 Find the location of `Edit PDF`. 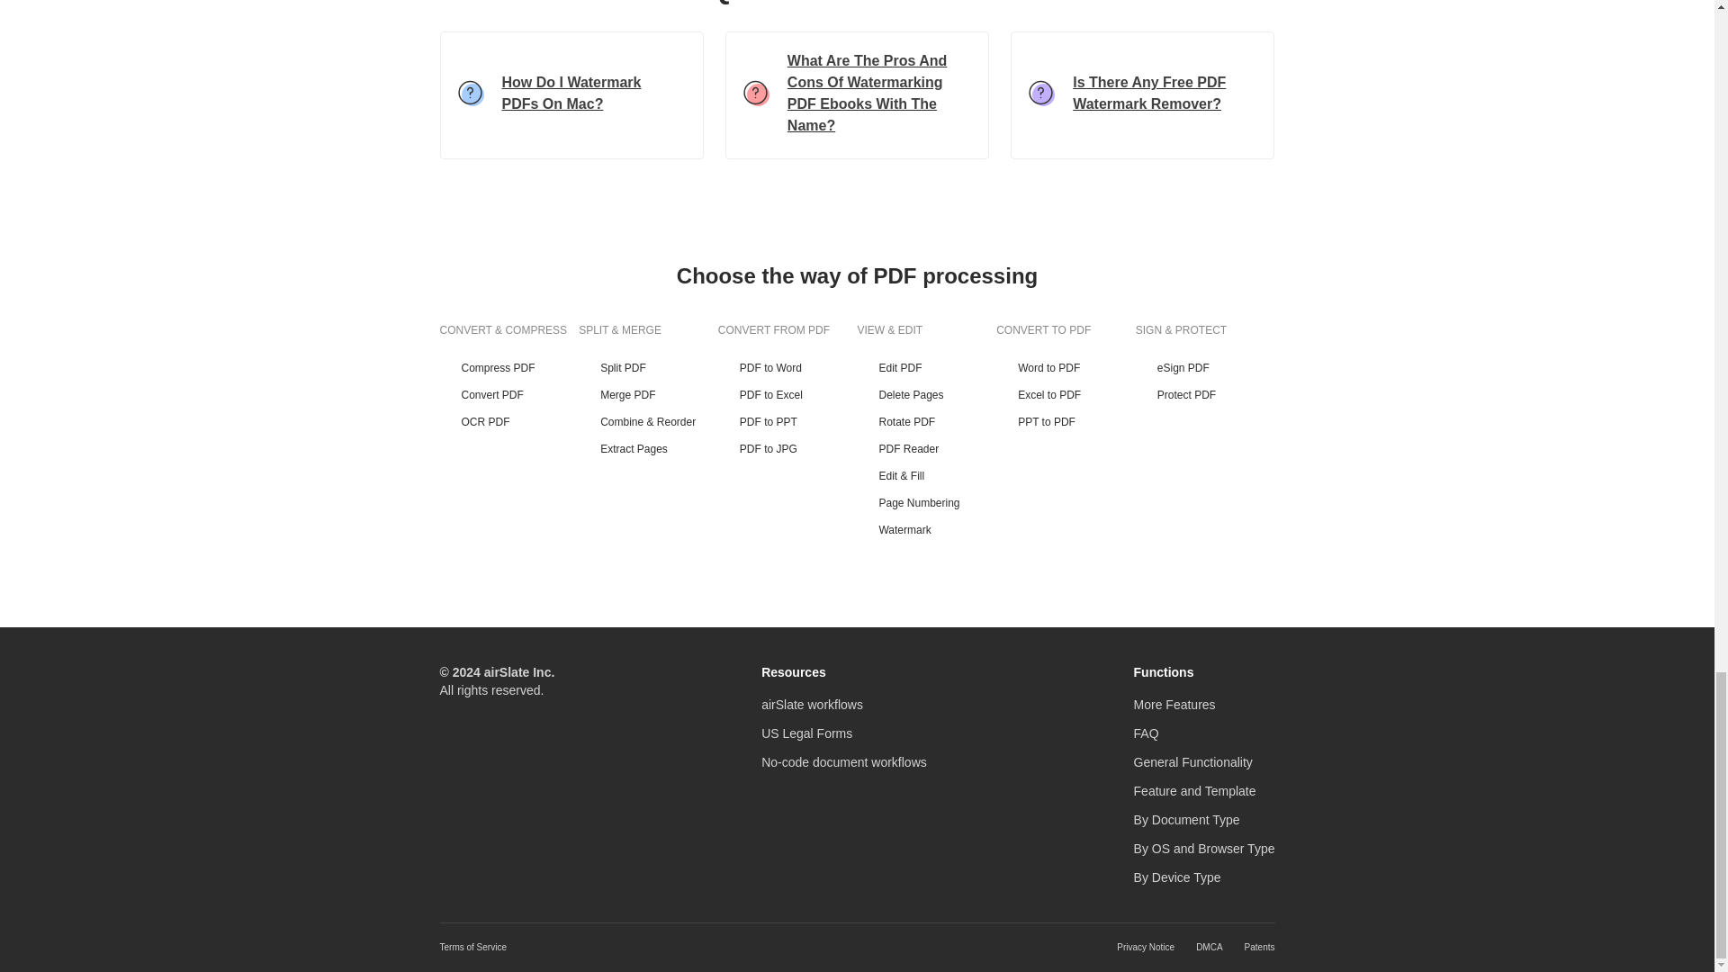

Edit PDF is located at coordinates (927, 367).